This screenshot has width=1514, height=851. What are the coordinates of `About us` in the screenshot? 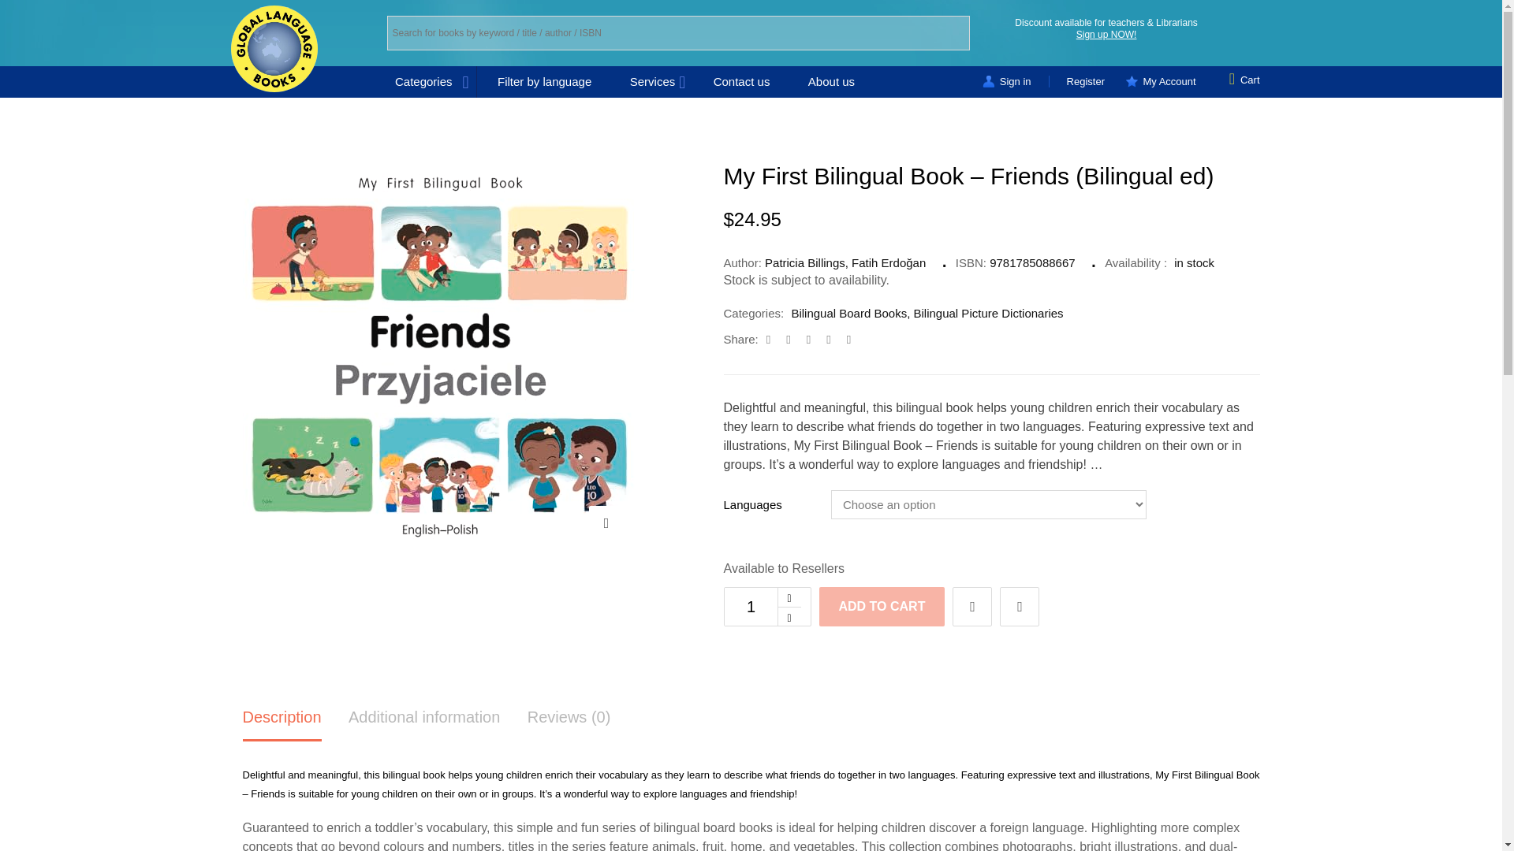 It's located at (831, 82).